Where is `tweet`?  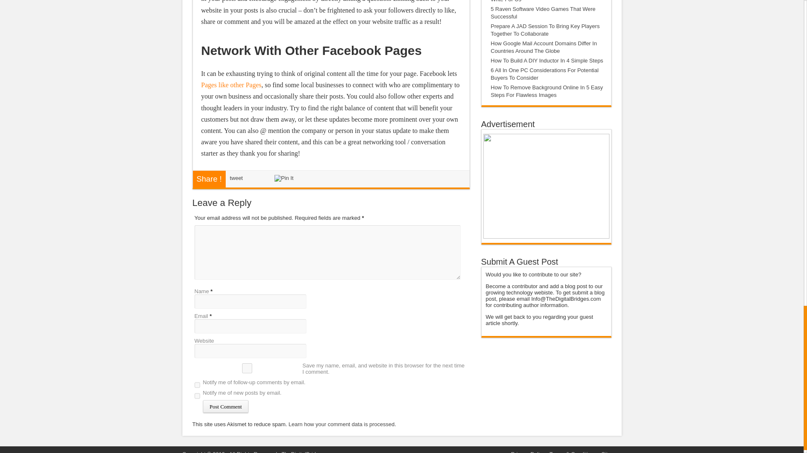
tweet is located at coordinates (236, 177).